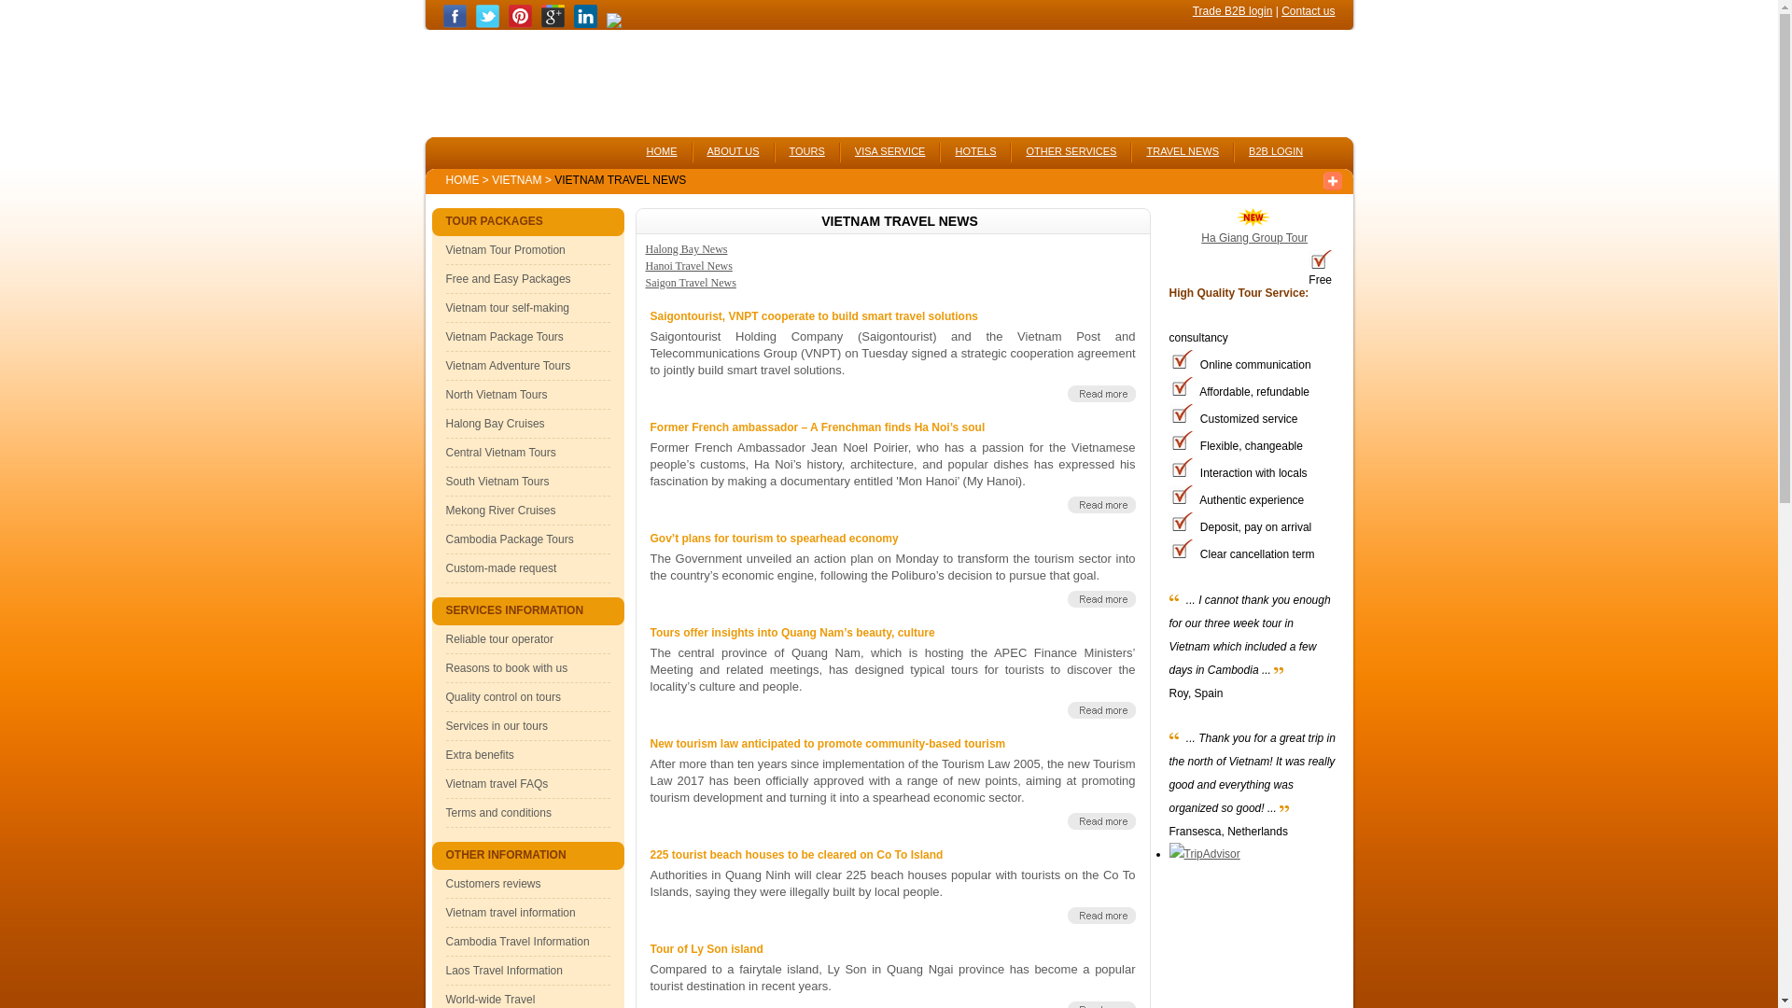 Image resolution: width=1792 pixels, height=1008 pixels. I want to click on Vietnam Package Tours, so click(505, 337).